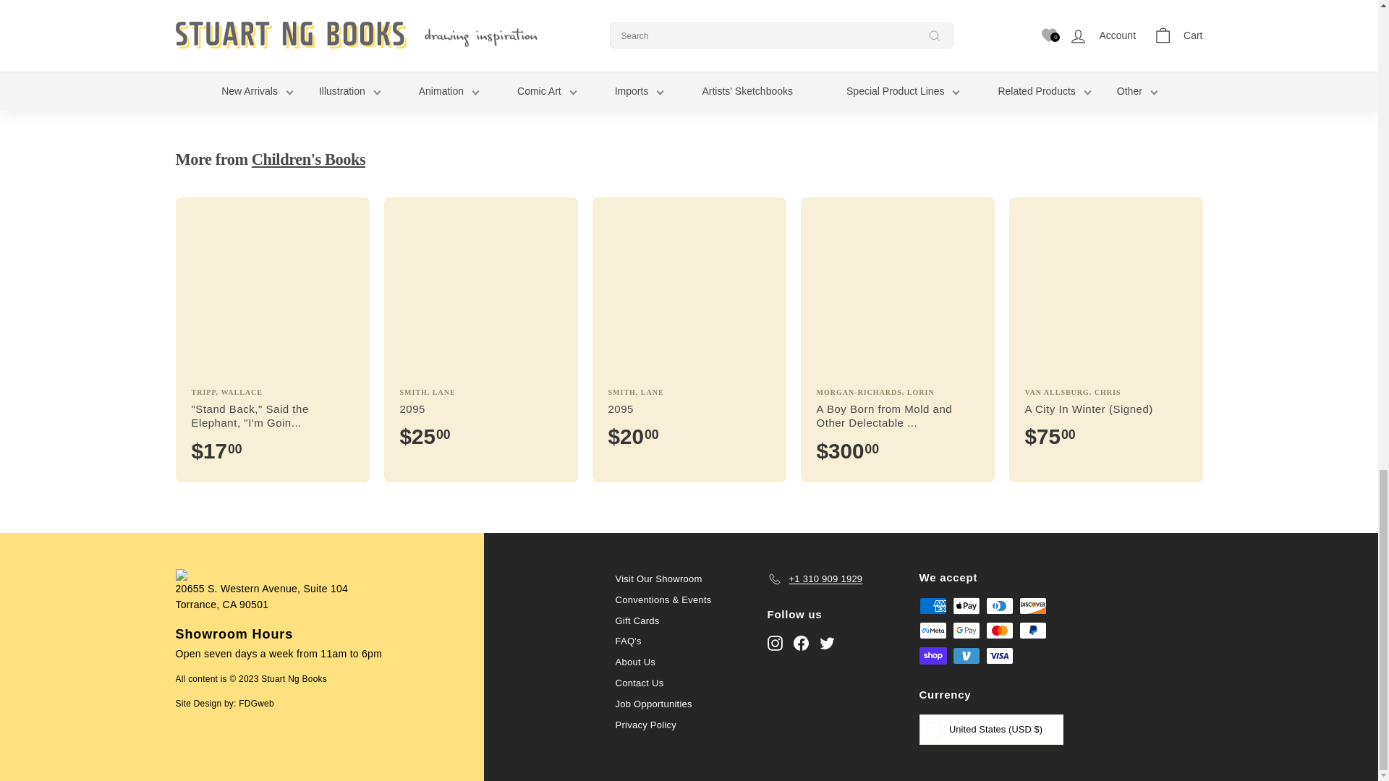 The image size is (1389, 781). Describe the element at coordinates (998, 606) in the screenshot. I see `Diners Club` at that location.